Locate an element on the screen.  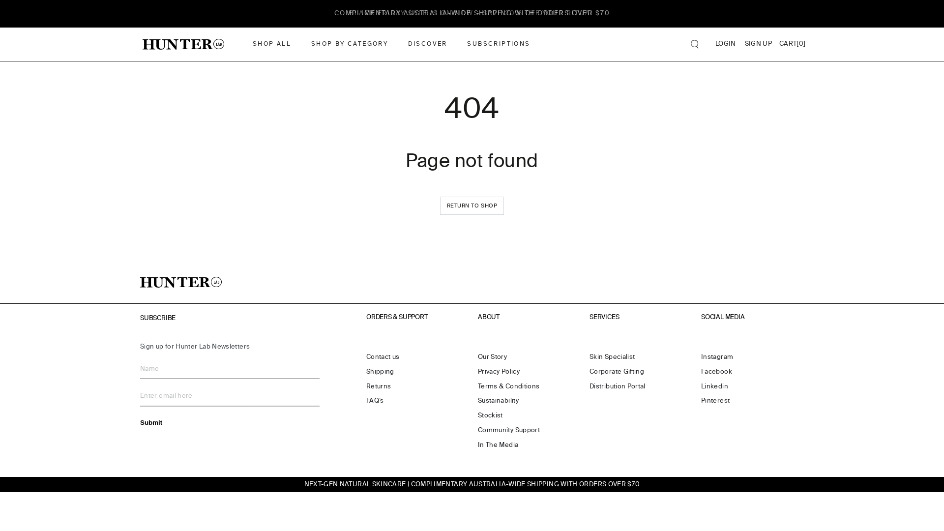
Corporate Gifting is located at coordinates (617, 372).